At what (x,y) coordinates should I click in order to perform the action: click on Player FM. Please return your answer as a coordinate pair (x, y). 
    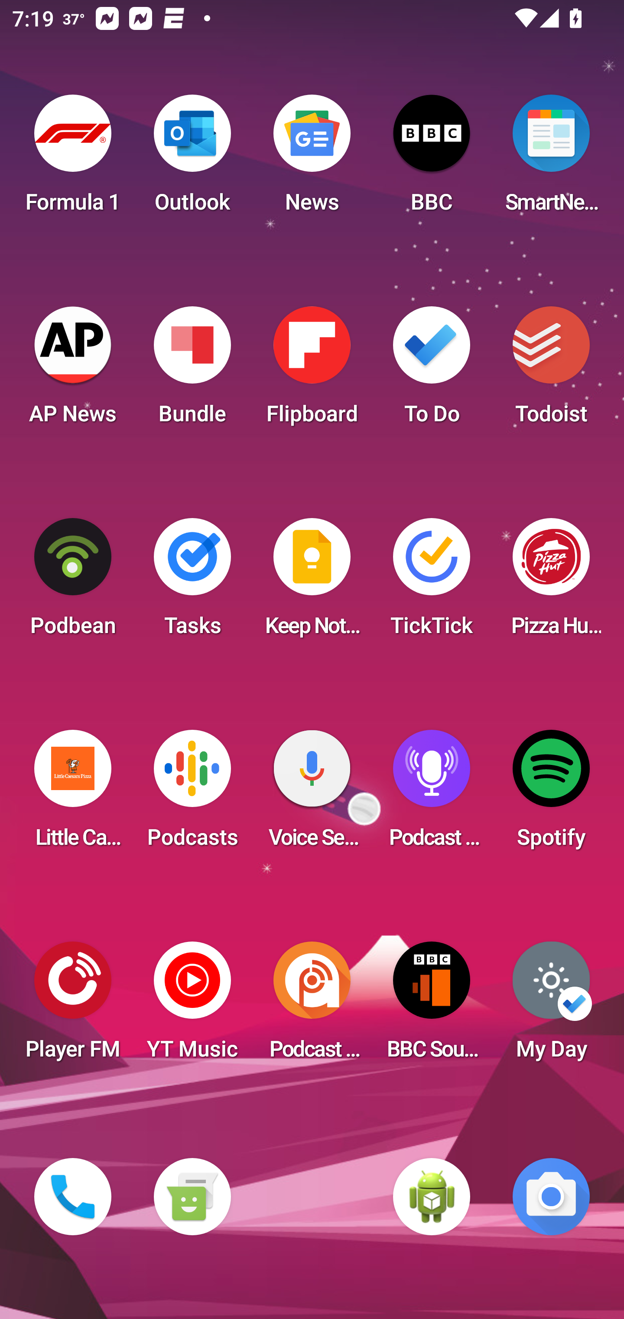
    Looking at the image, I should click on (73, 1006).